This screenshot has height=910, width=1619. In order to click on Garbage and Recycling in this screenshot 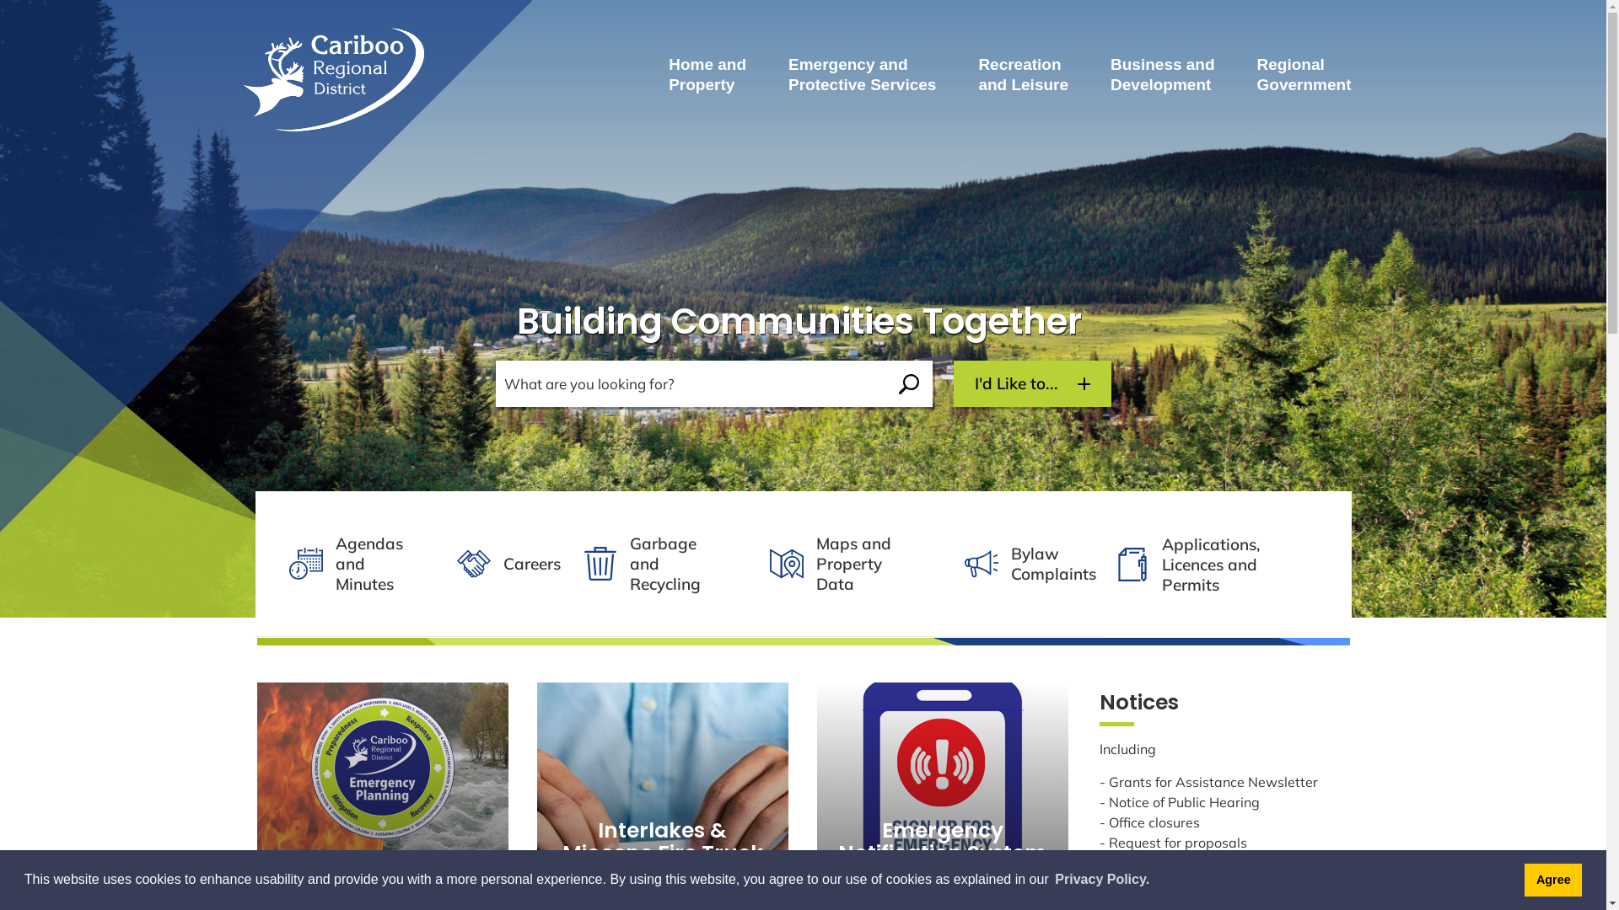, I will do `click(656, 564)`.